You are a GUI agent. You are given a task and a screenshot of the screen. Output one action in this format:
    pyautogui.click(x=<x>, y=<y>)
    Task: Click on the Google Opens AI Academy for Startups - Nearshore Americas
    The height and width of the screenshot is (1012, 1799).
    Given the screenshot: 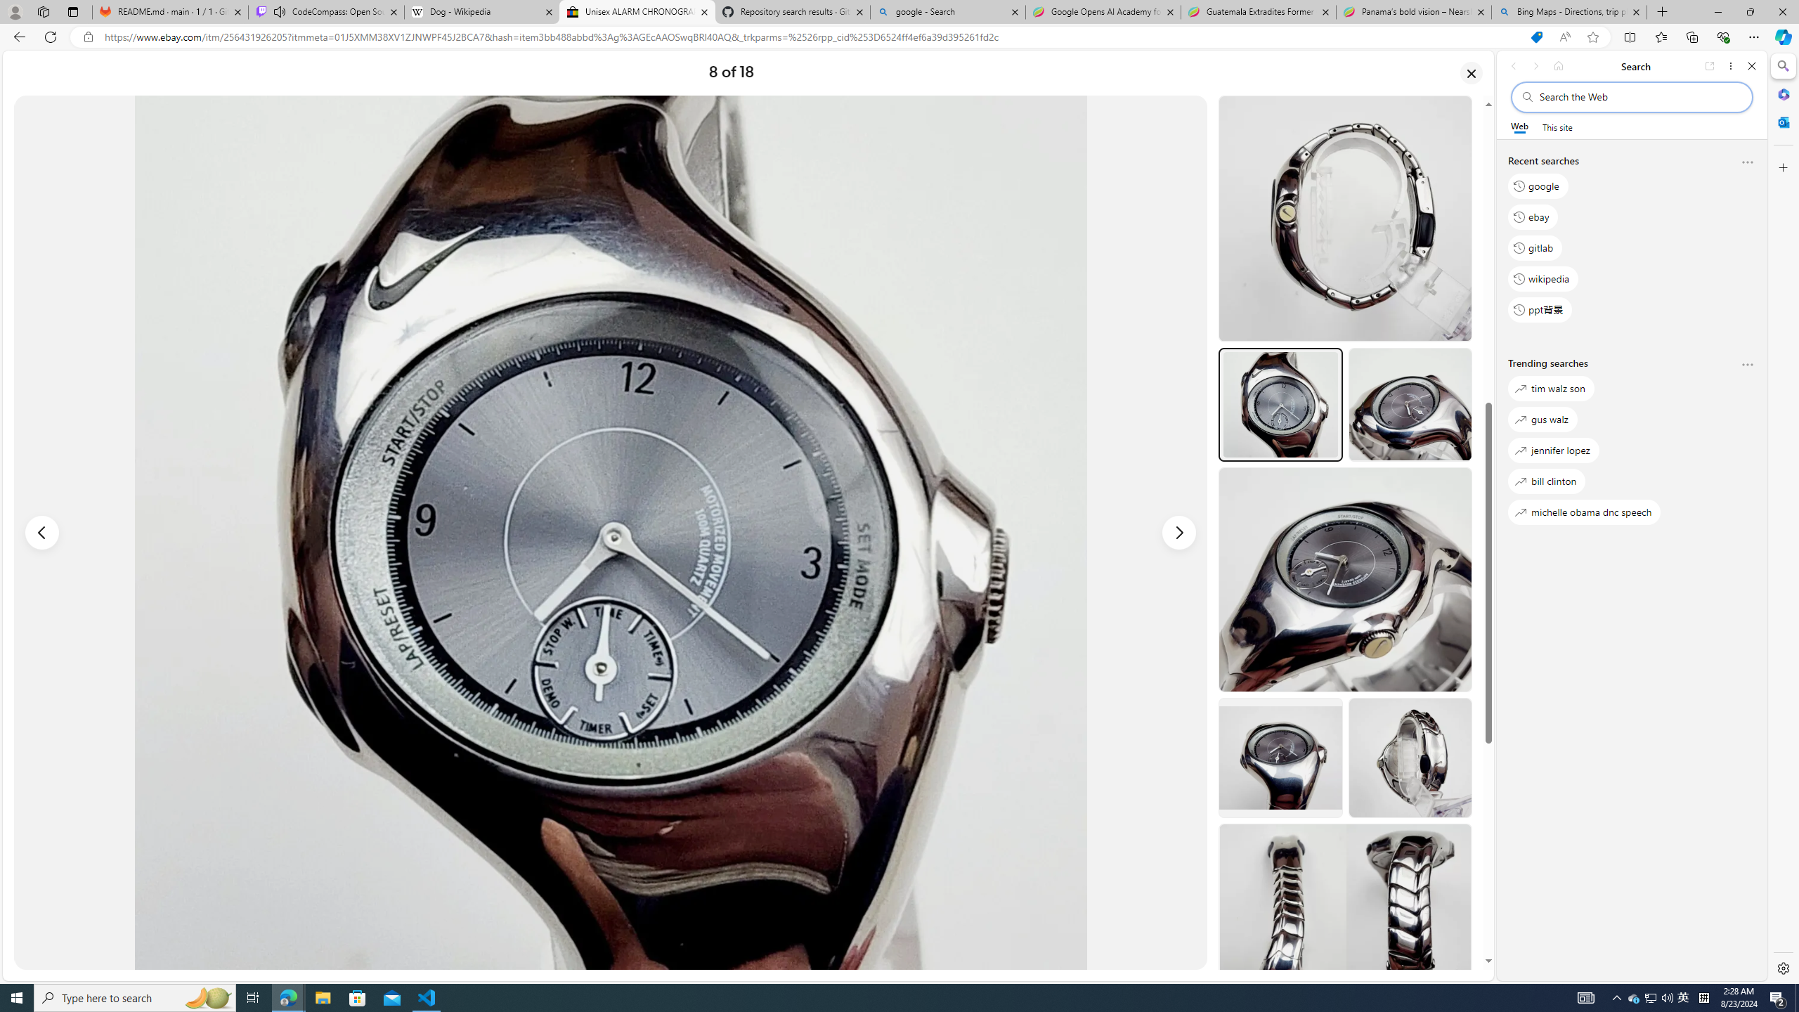 What is the action you would take?
    pyautogui.click(x=1103, y=12)
    